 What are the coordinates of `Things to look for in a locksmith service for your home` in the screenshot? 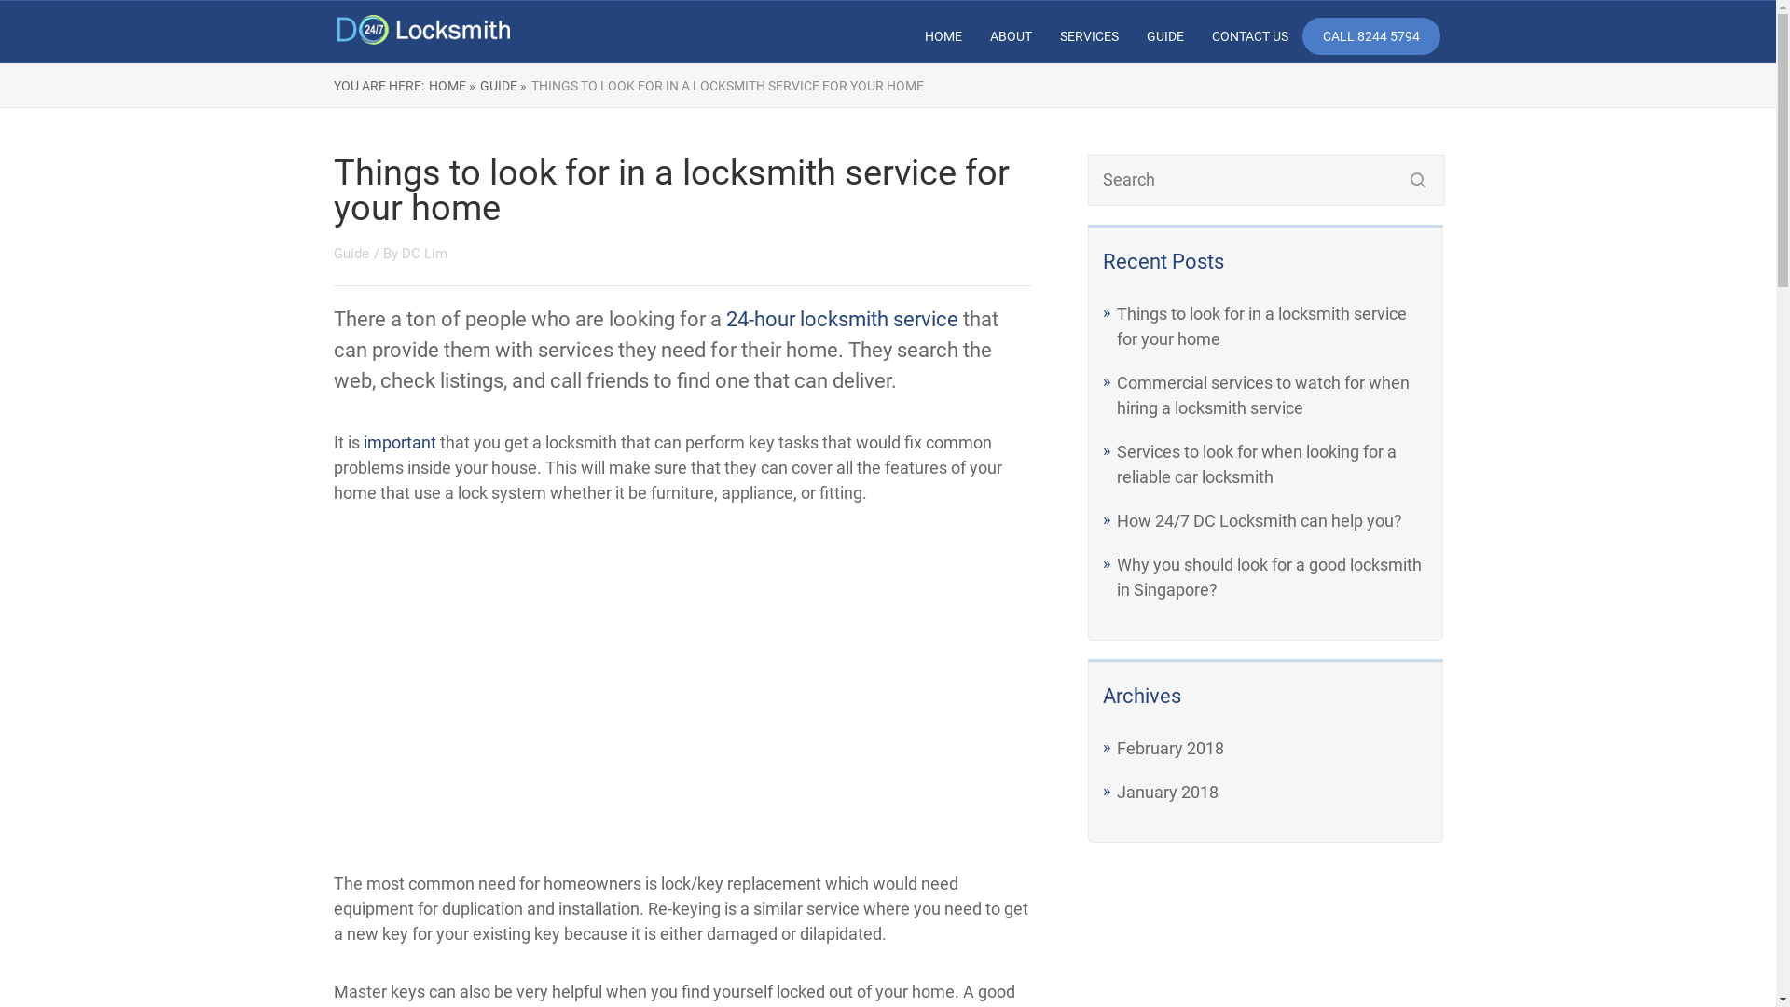 It's located at (1262, 326).